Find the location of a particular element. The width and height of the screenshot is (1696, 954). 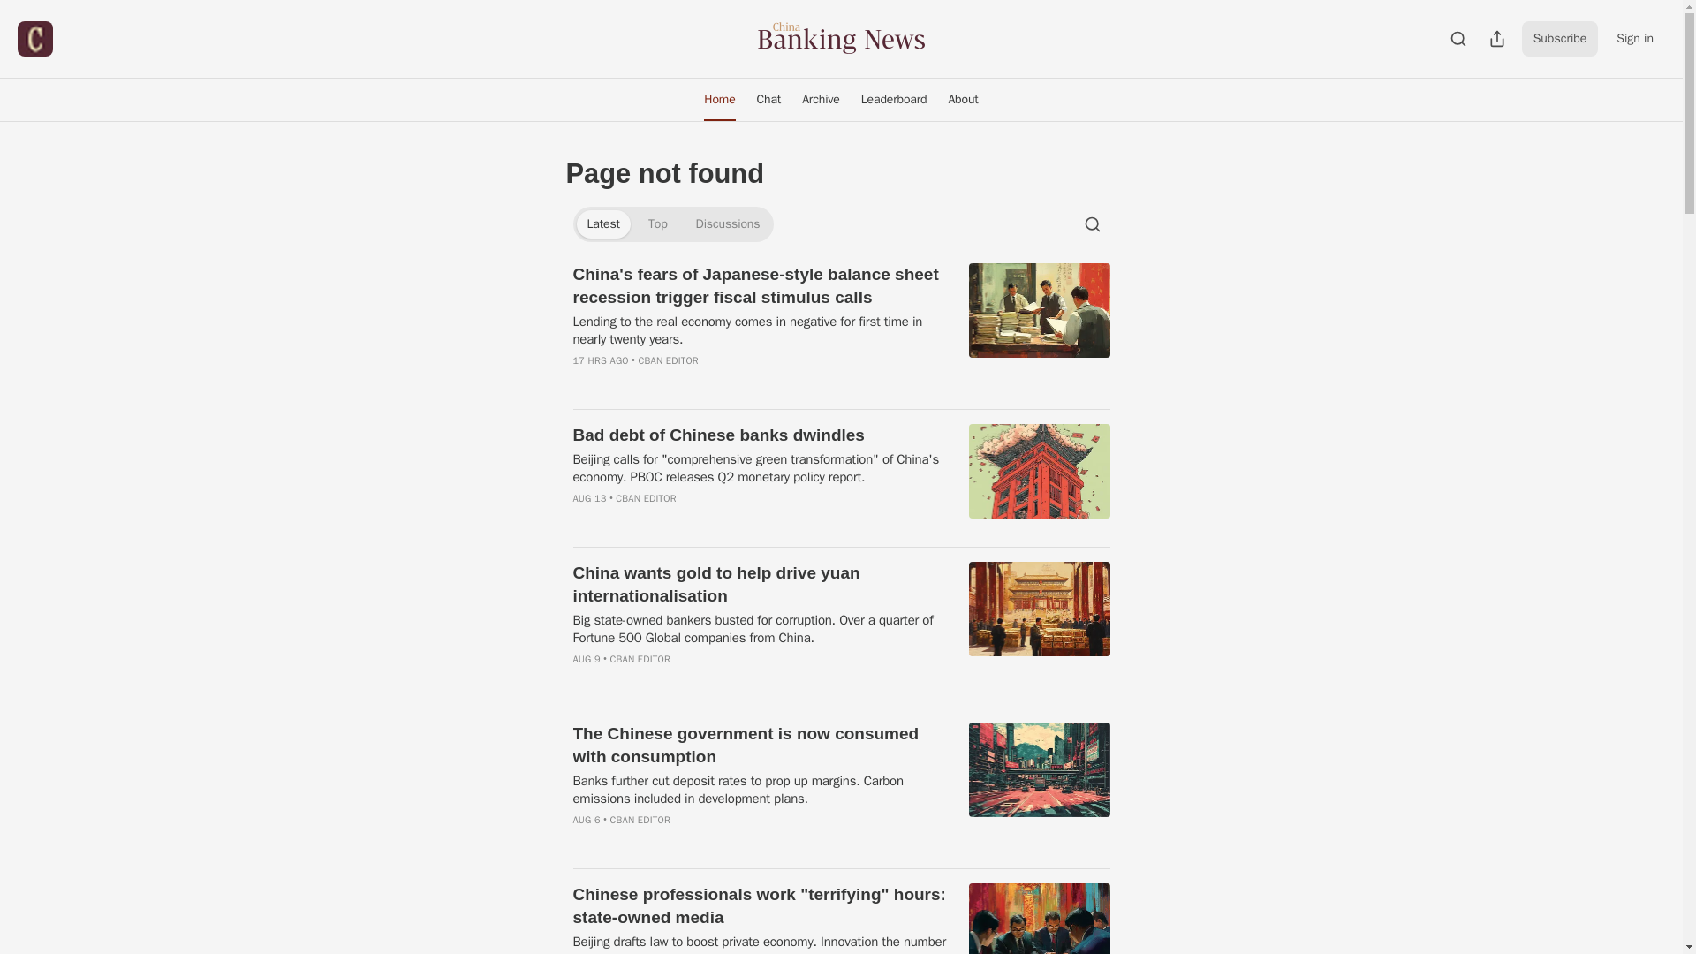

CBAN EDITOR is located at coordinates (669, 360).